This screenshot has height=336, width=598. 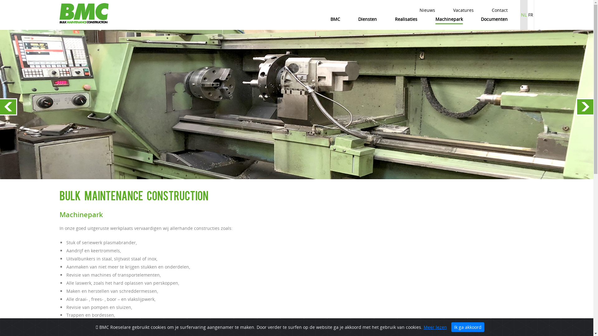 I want to click on FR, so click(x=530, y=15).